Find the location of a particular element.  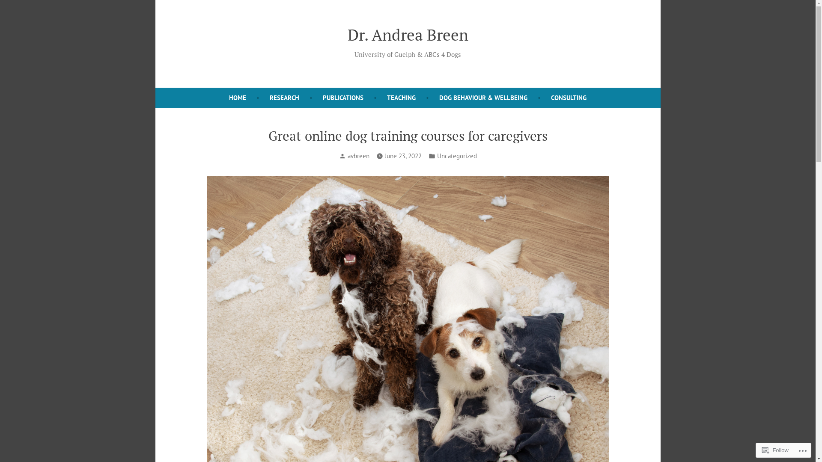

TEACHING is located at coordinates (402, 98).